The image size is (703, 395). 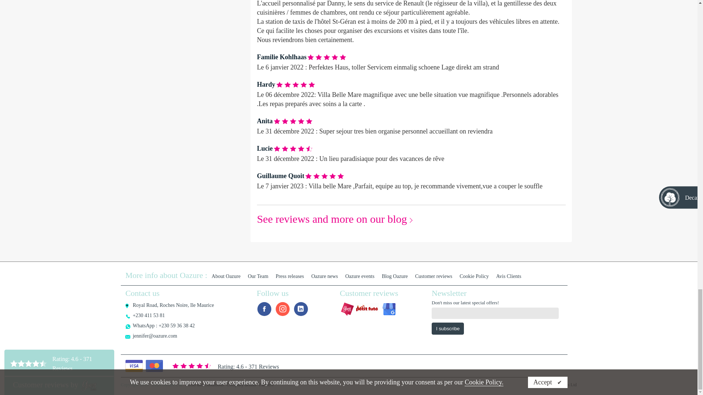 What do you see at coordinates (447, 328) in the screenshot?
I see `I subscribe` at bounding box center [447, 328].